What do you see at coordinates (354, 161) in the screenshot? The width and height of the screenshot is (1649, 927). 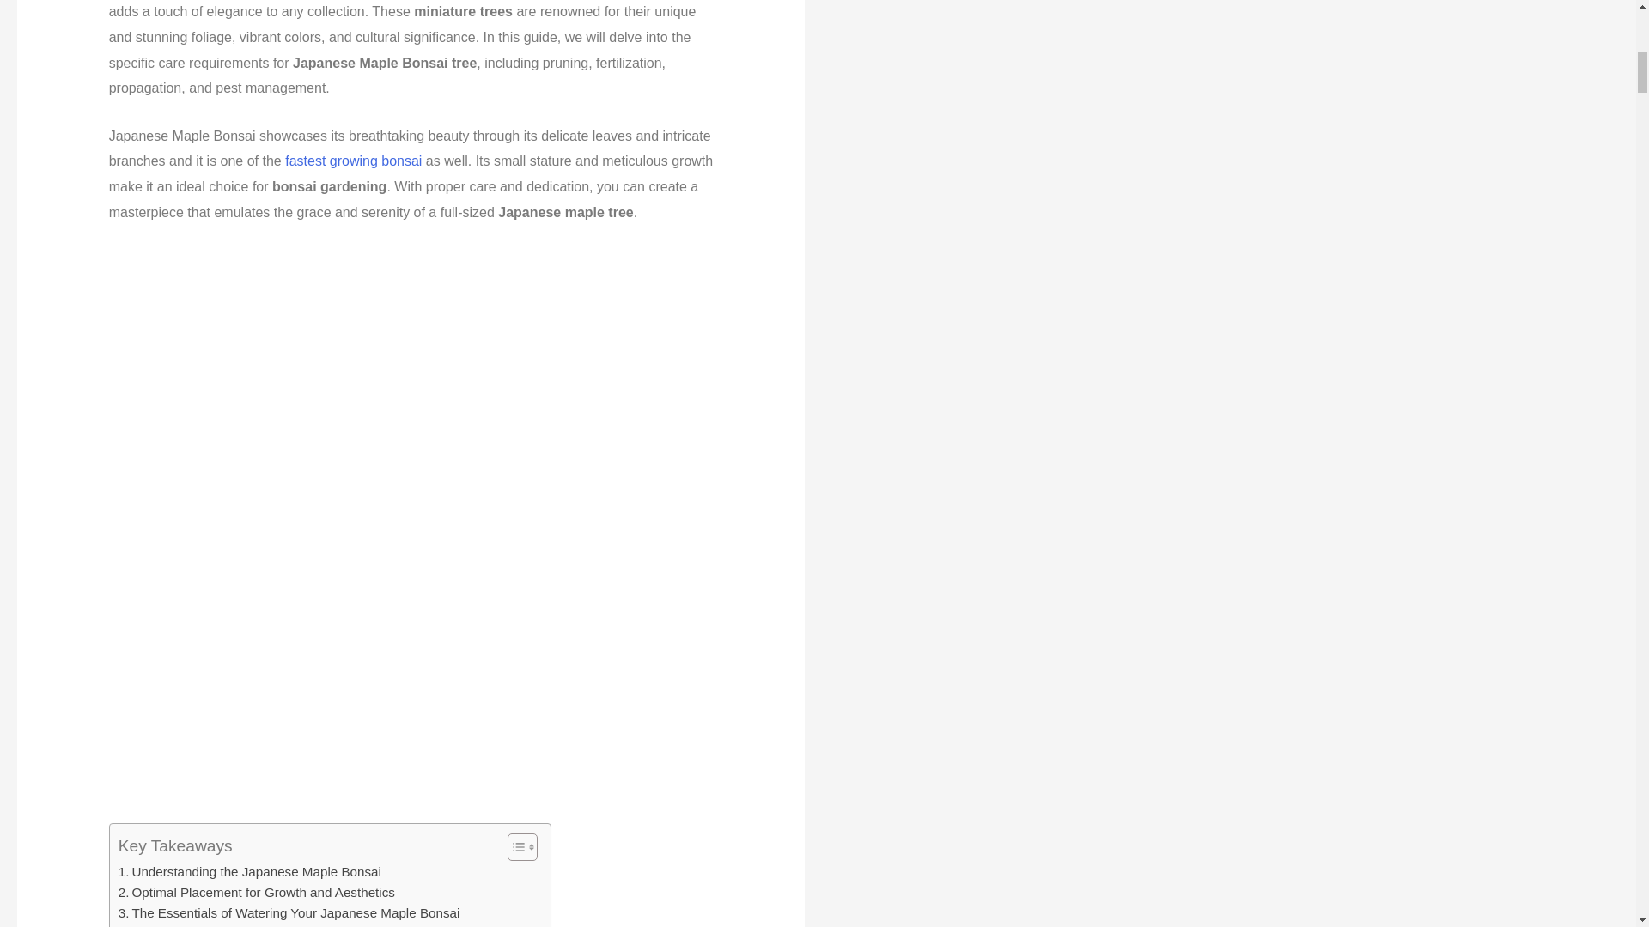 I see `fastest growing bonsai` at bounding box center [354, 161].